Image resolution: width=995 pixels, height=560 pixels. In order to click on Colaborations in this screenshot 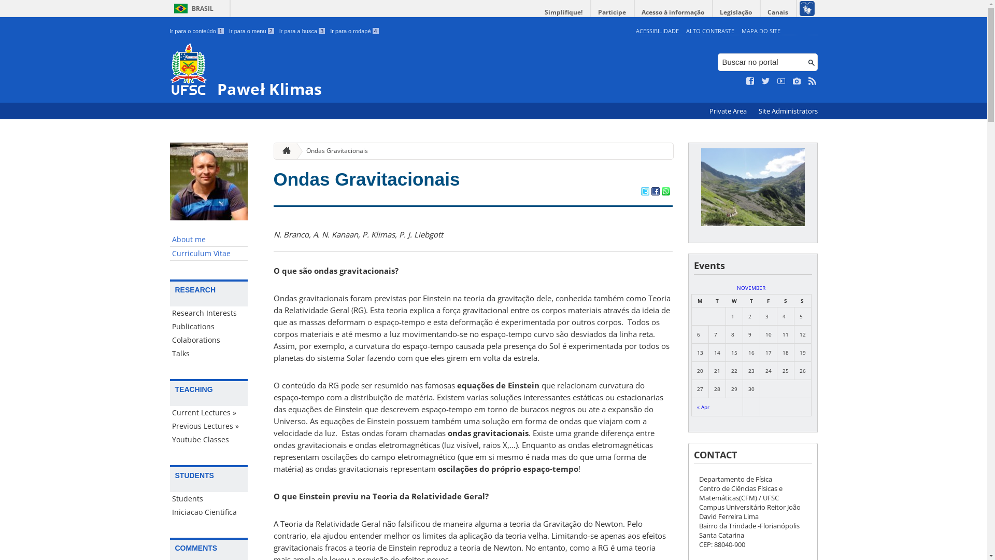, I will do `click(209, 340)`.